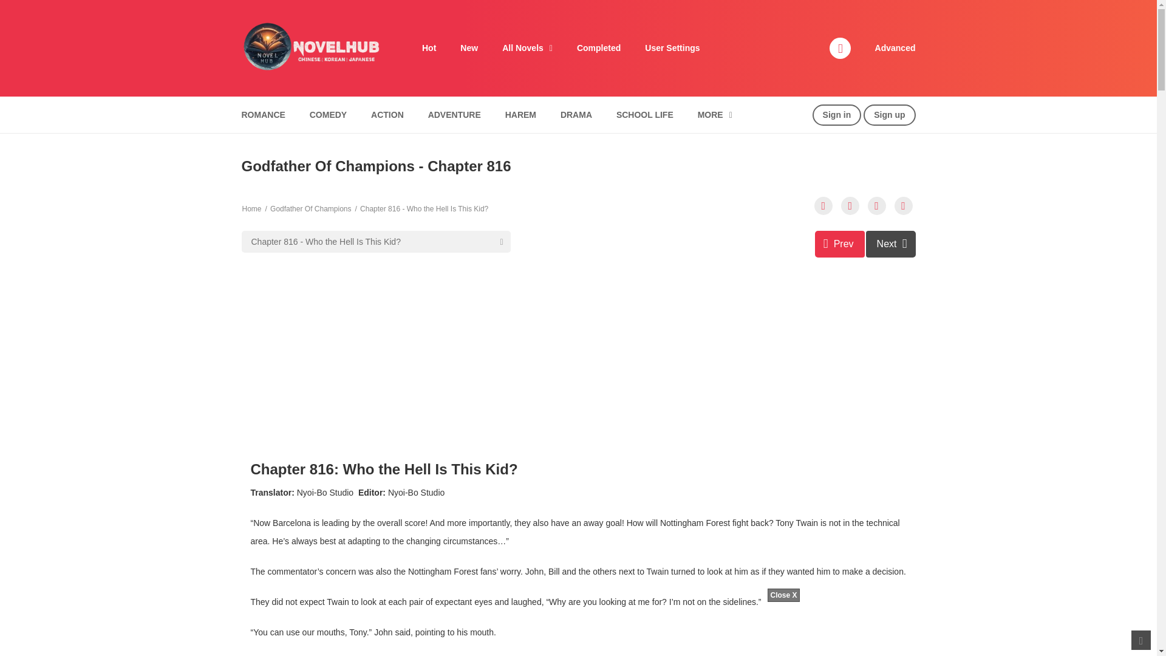 The height and width of the screenshot is (656, 1166). What do you see at coordinates (840, 244) in the screenshot?
I see `Chapter 815` at bounding box center [840, 244].